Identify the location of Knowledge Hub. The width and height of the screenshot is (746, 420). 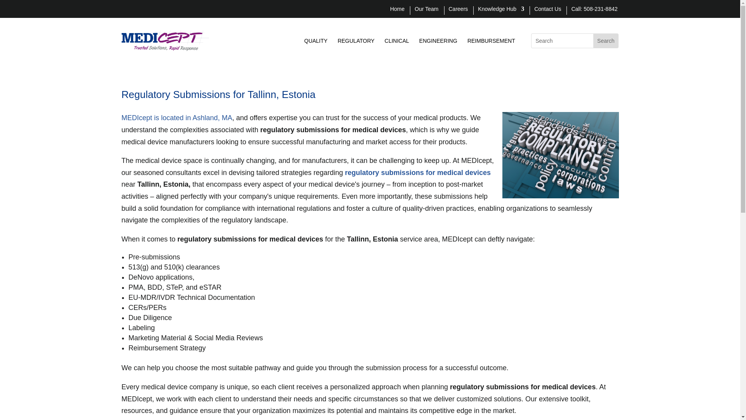
(501, 10).